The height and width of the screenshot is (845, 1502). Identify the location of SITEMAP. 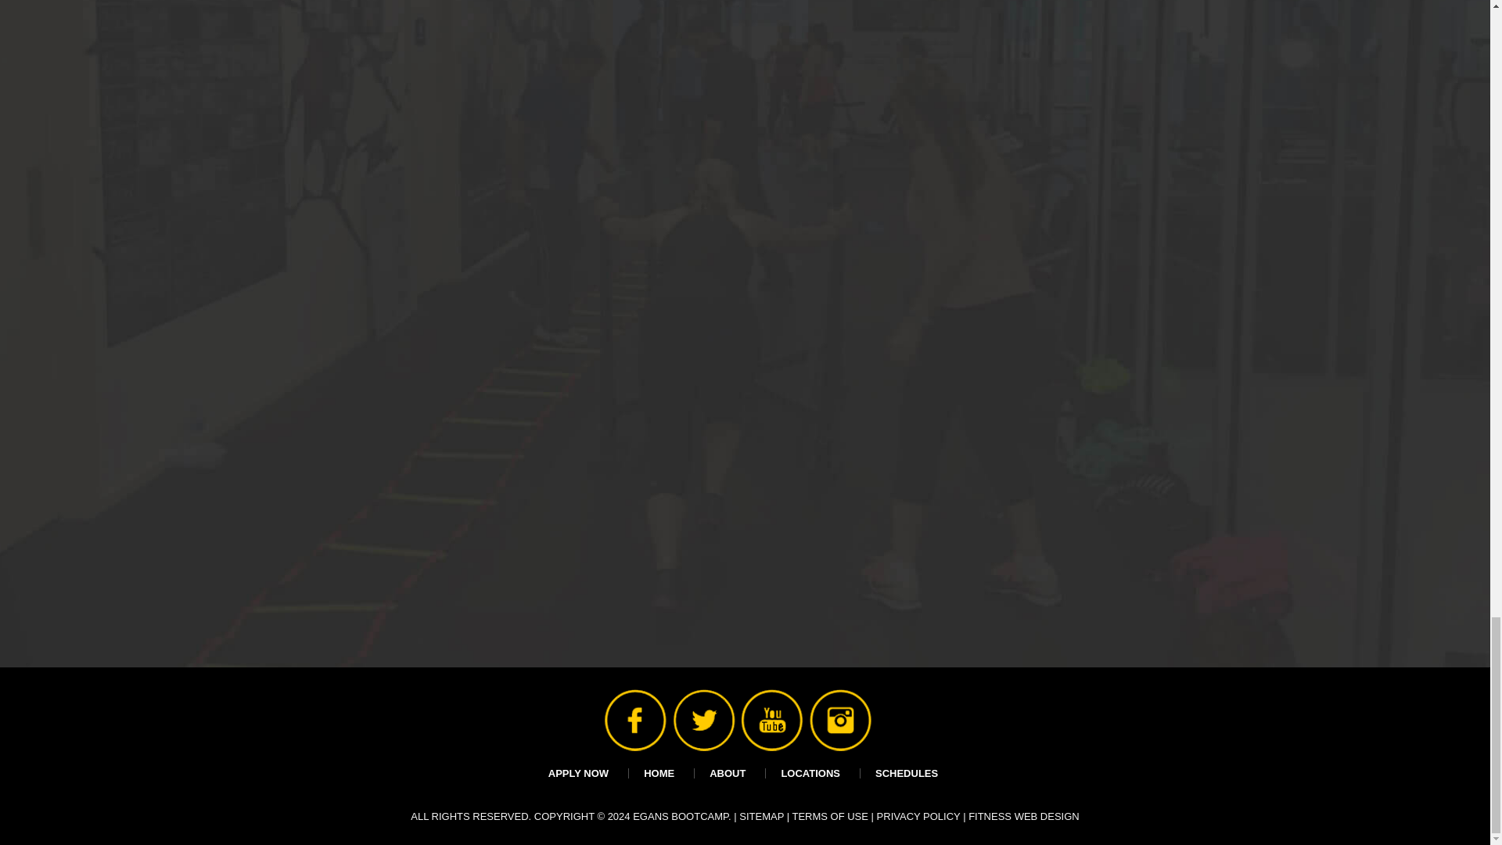
(761, 815).